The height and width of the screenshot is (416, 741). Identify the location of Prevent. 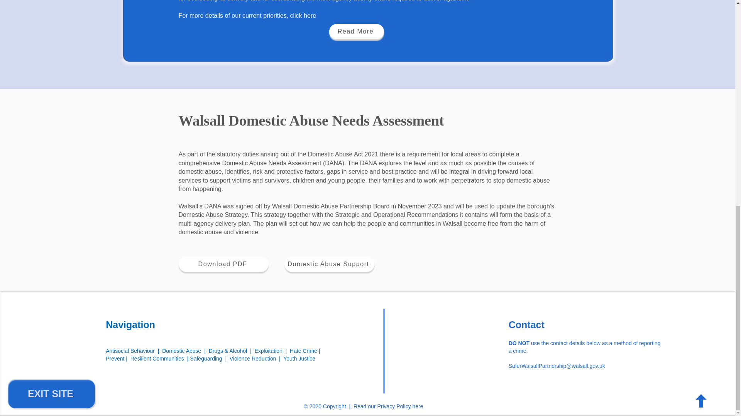
(116, 358).